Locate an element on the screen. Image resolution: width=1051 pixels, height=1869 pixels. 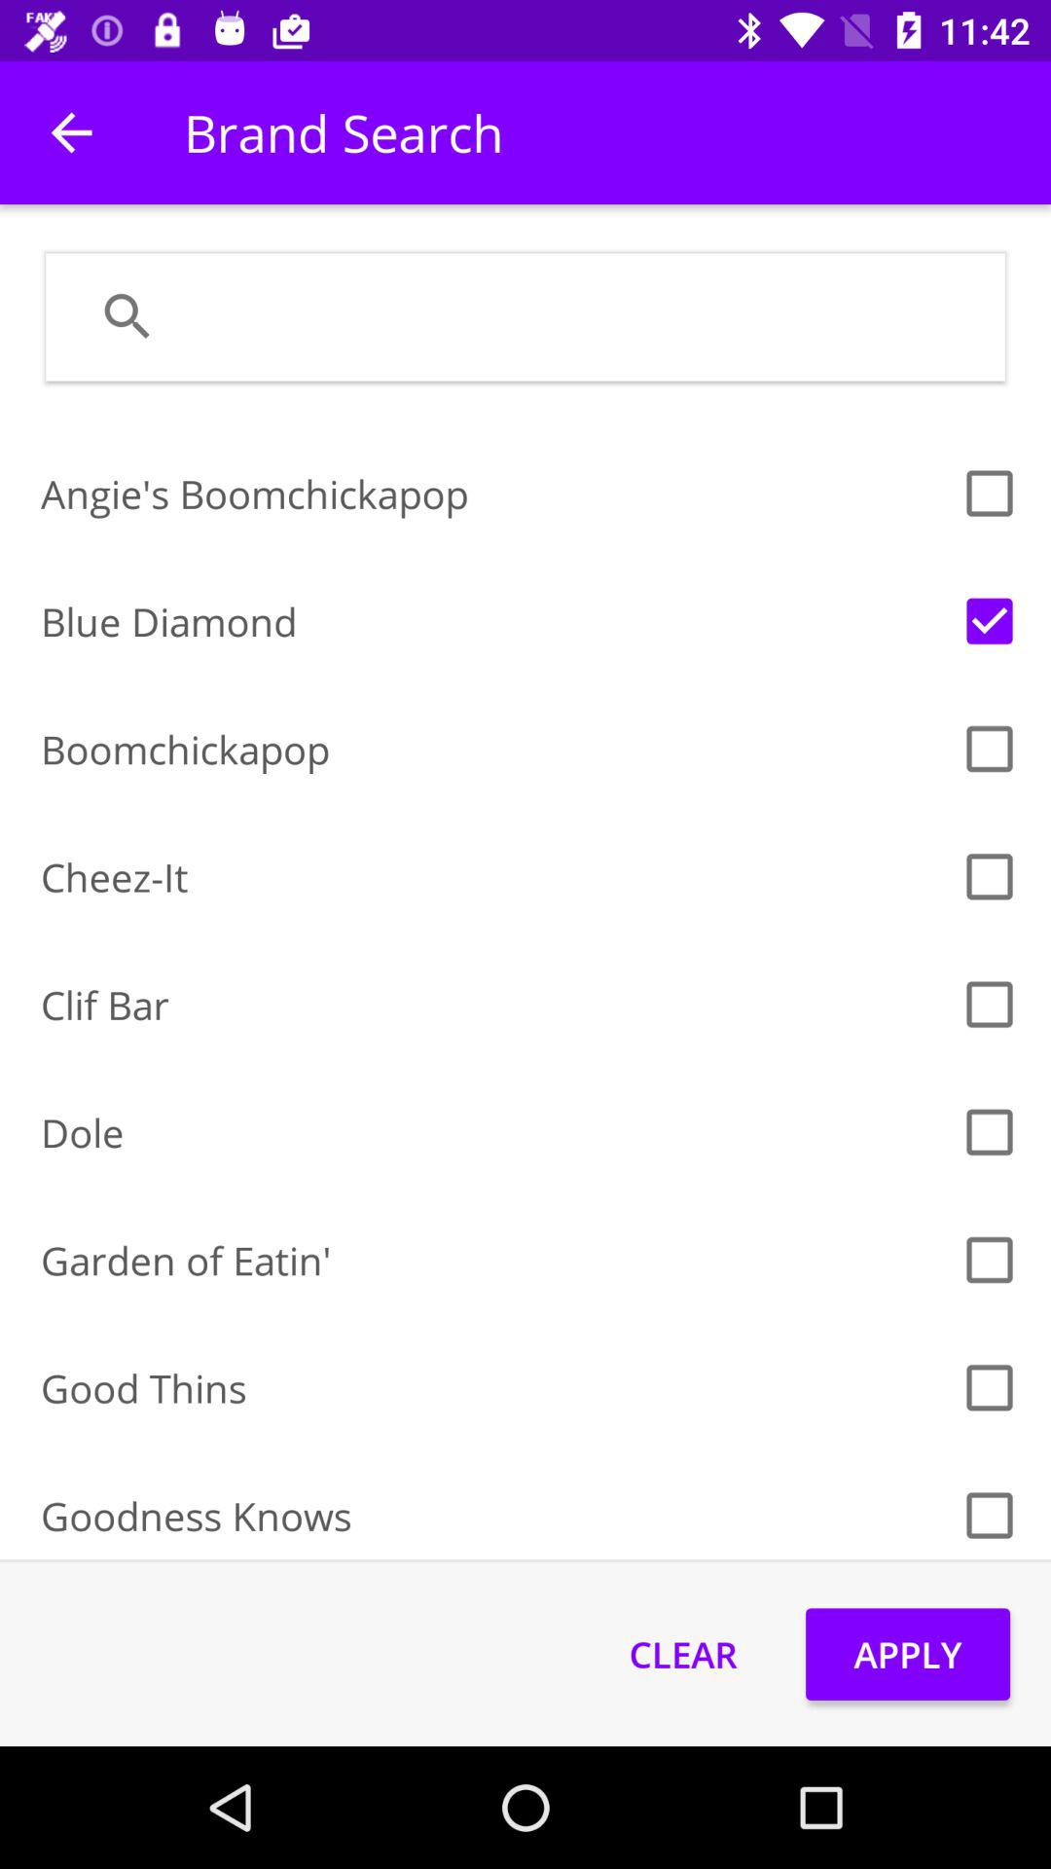
flip to the blue diamond is located at coordinates (494, 621).